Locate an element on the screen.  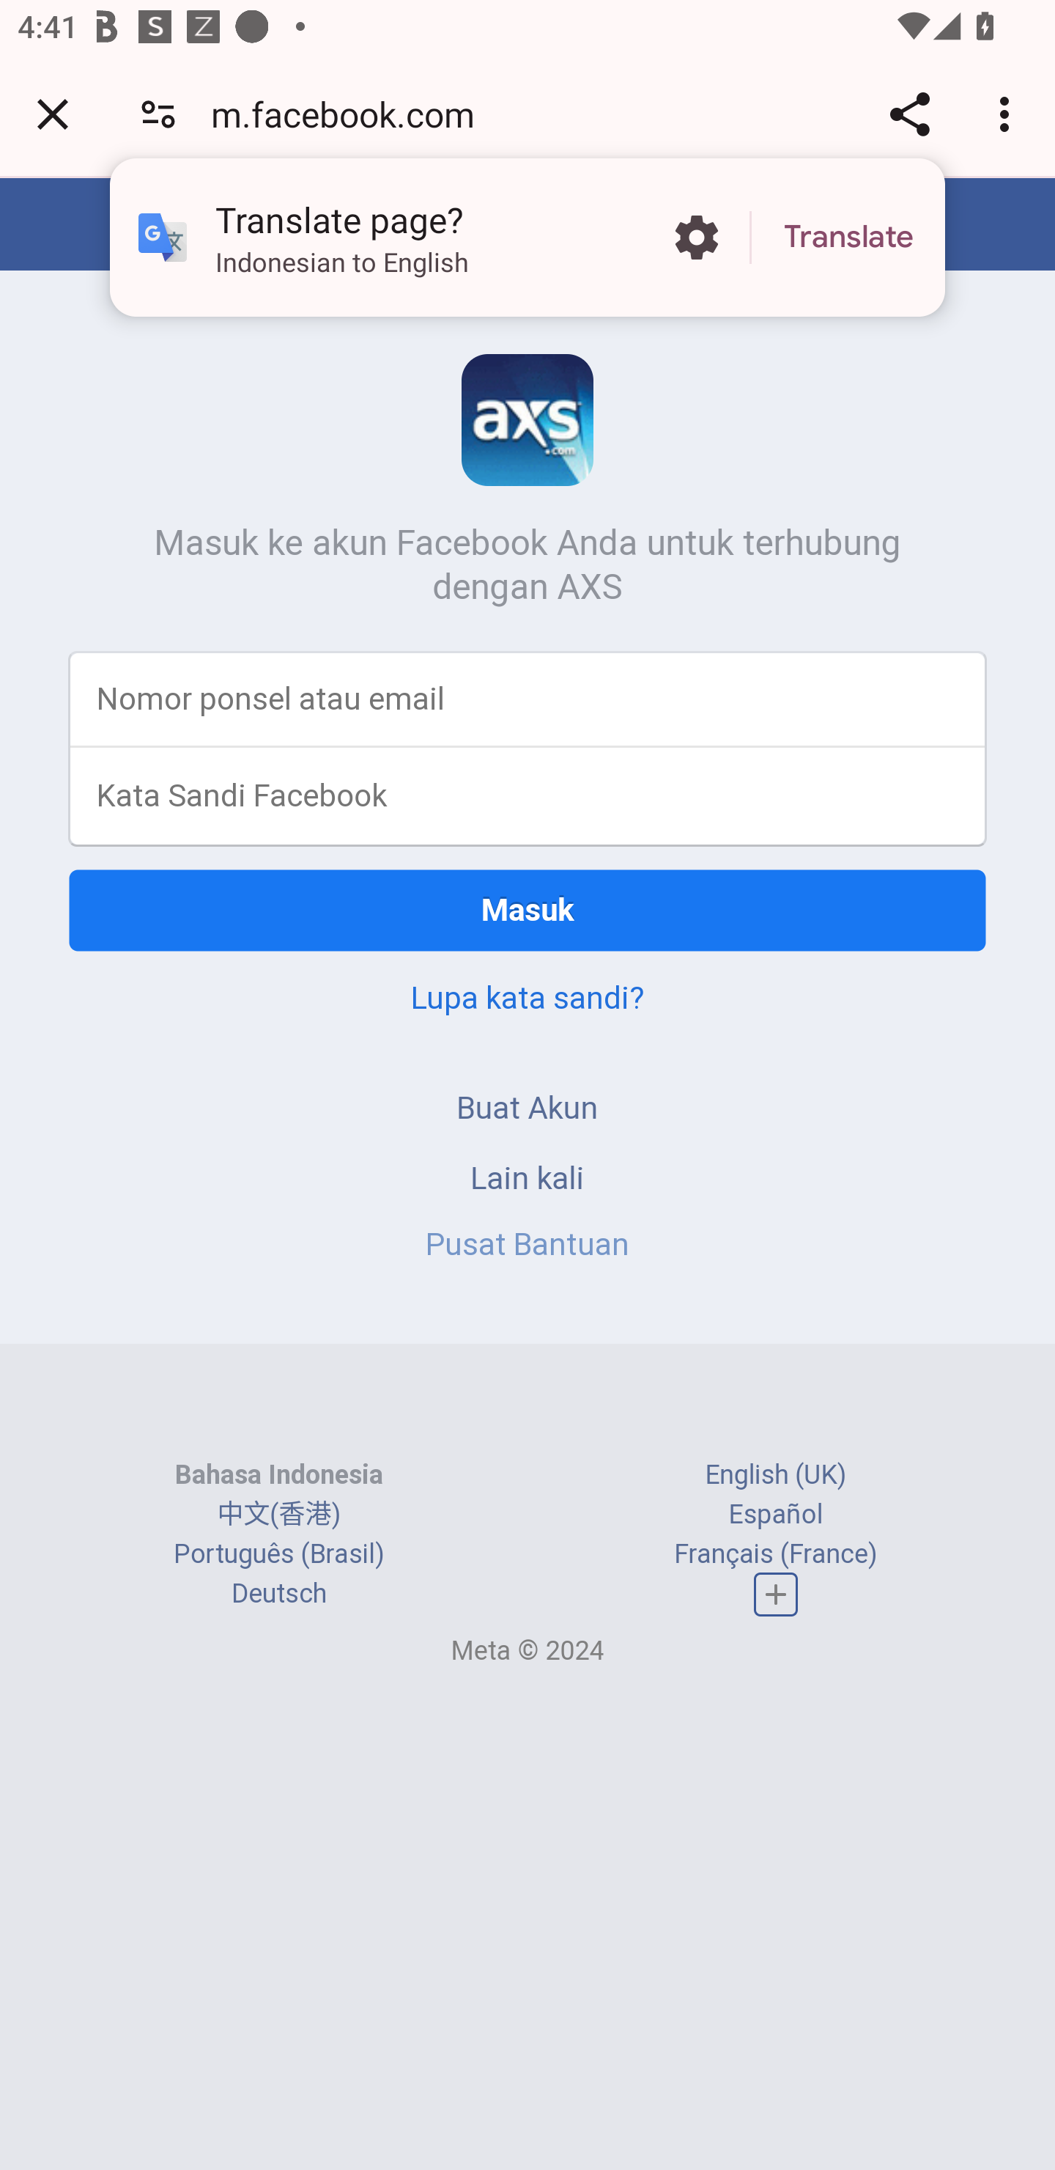
Português (Brasil) is located at coordinates (279, 1553).